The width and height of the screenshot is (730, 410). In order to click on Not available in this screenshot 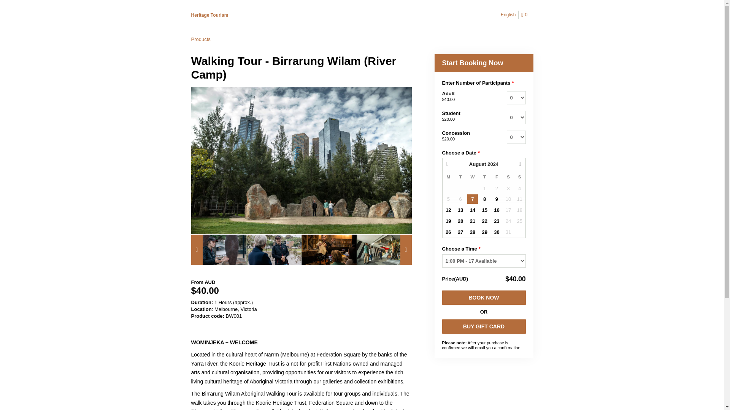, I will do `click(519, 199)`.